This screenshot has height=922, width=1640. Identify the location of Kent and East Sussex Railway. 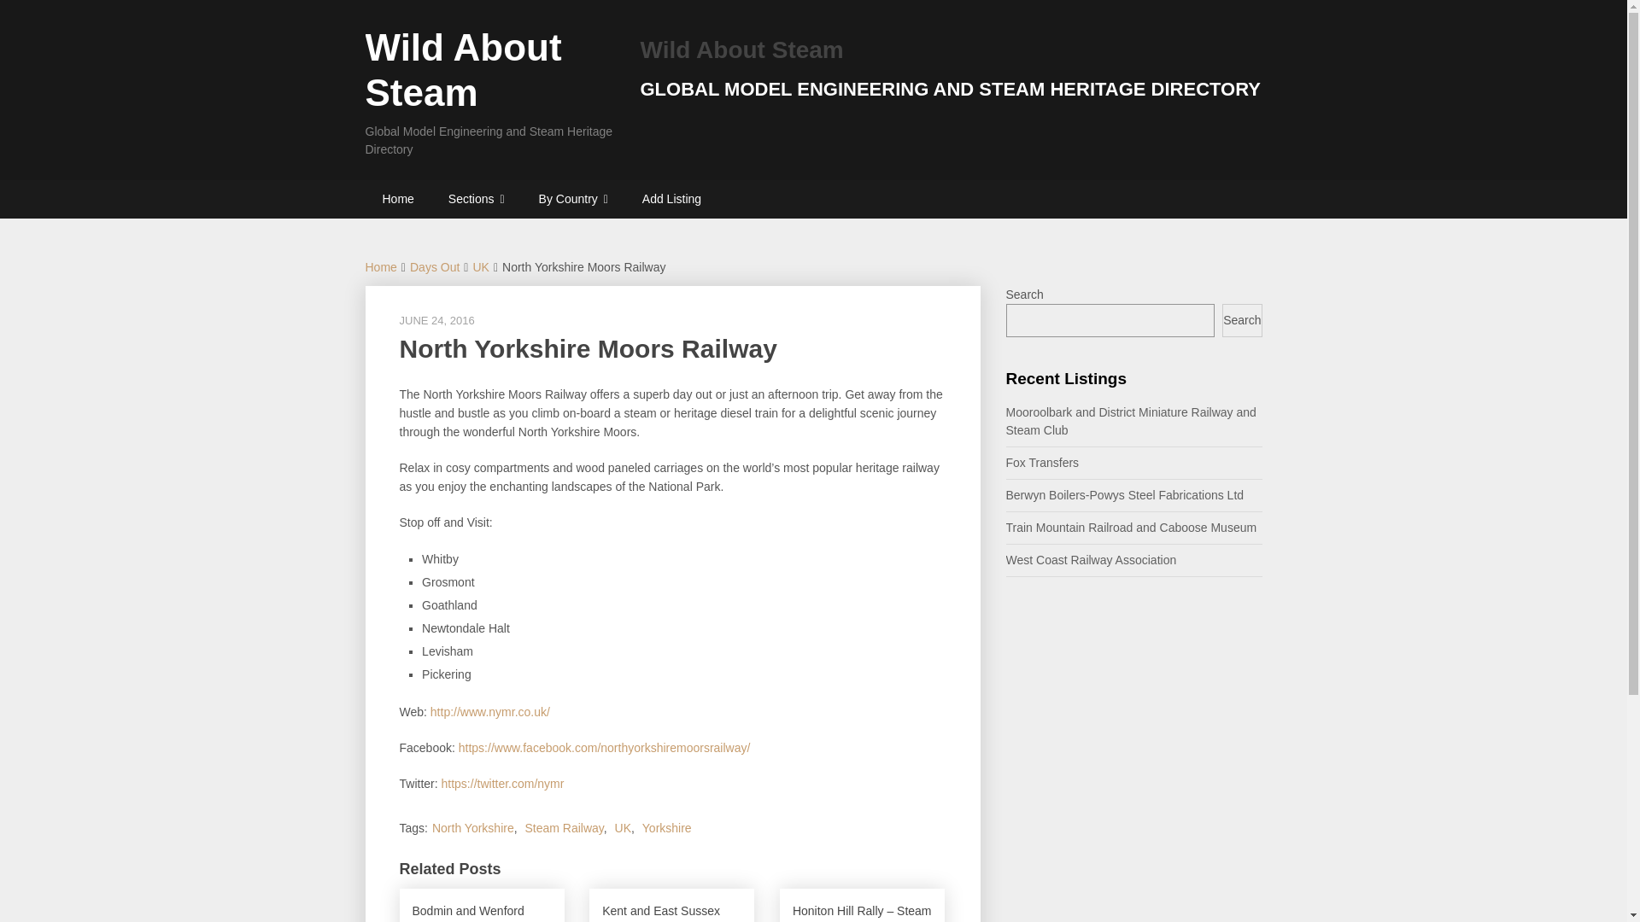
(671, 905).